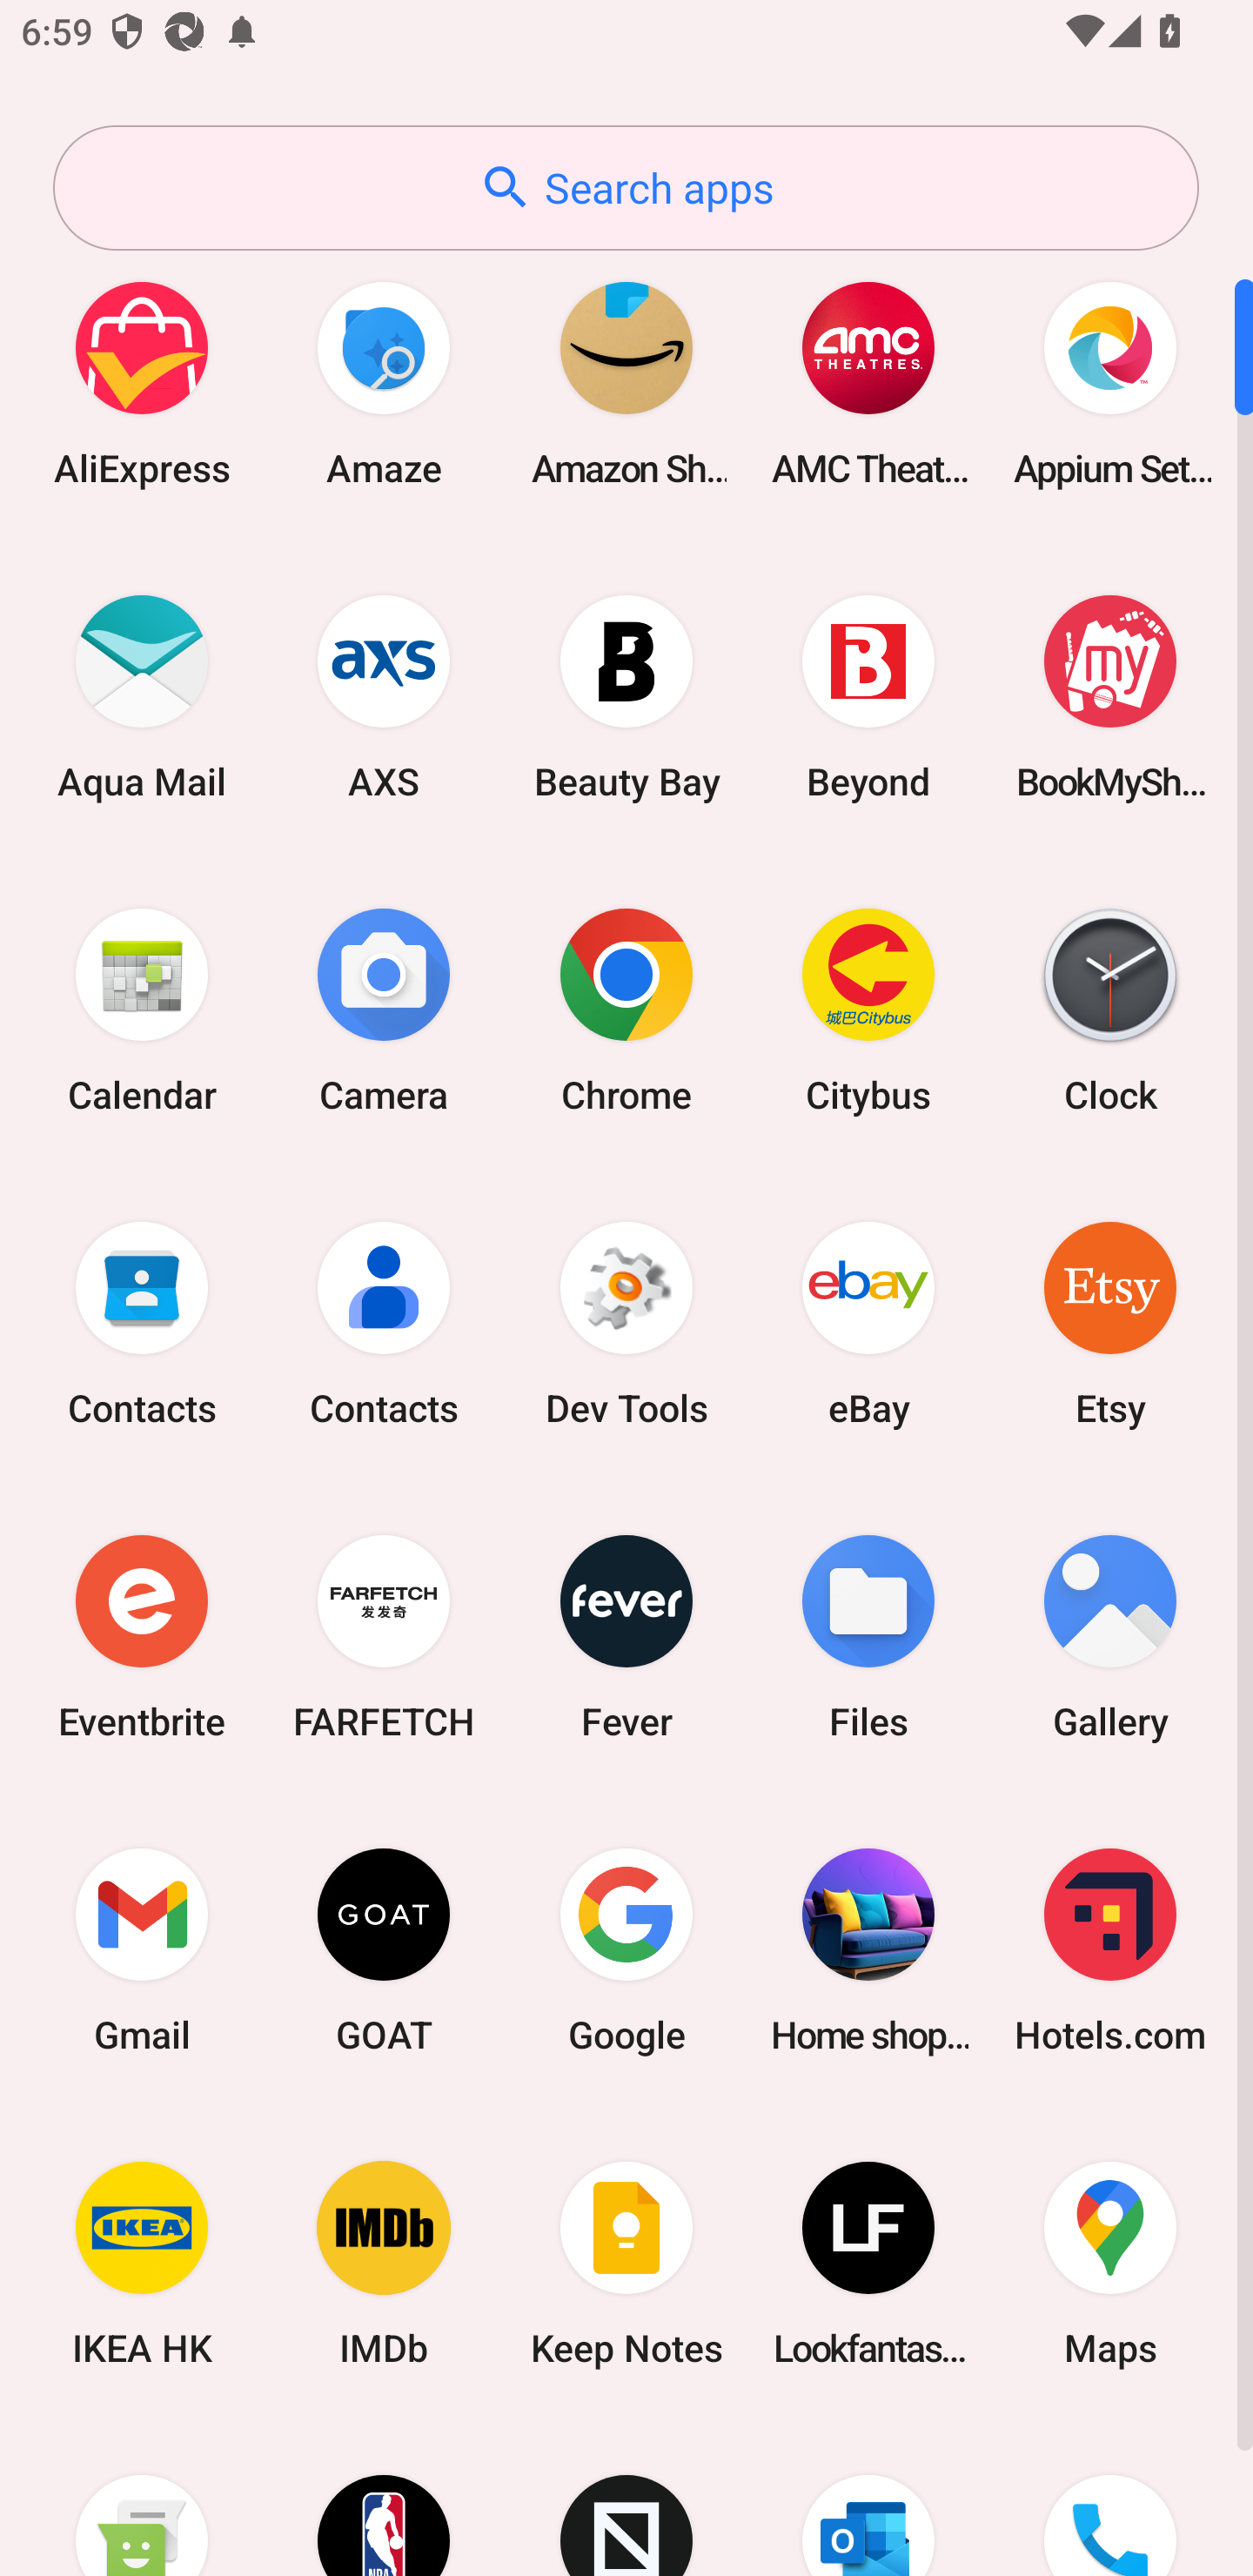 This screenshot has width=1253, height=2576. What do you see at coordinates (868, 383) in the screenshot?
I see `AMC Theatres` at bounding box center [868, 383].